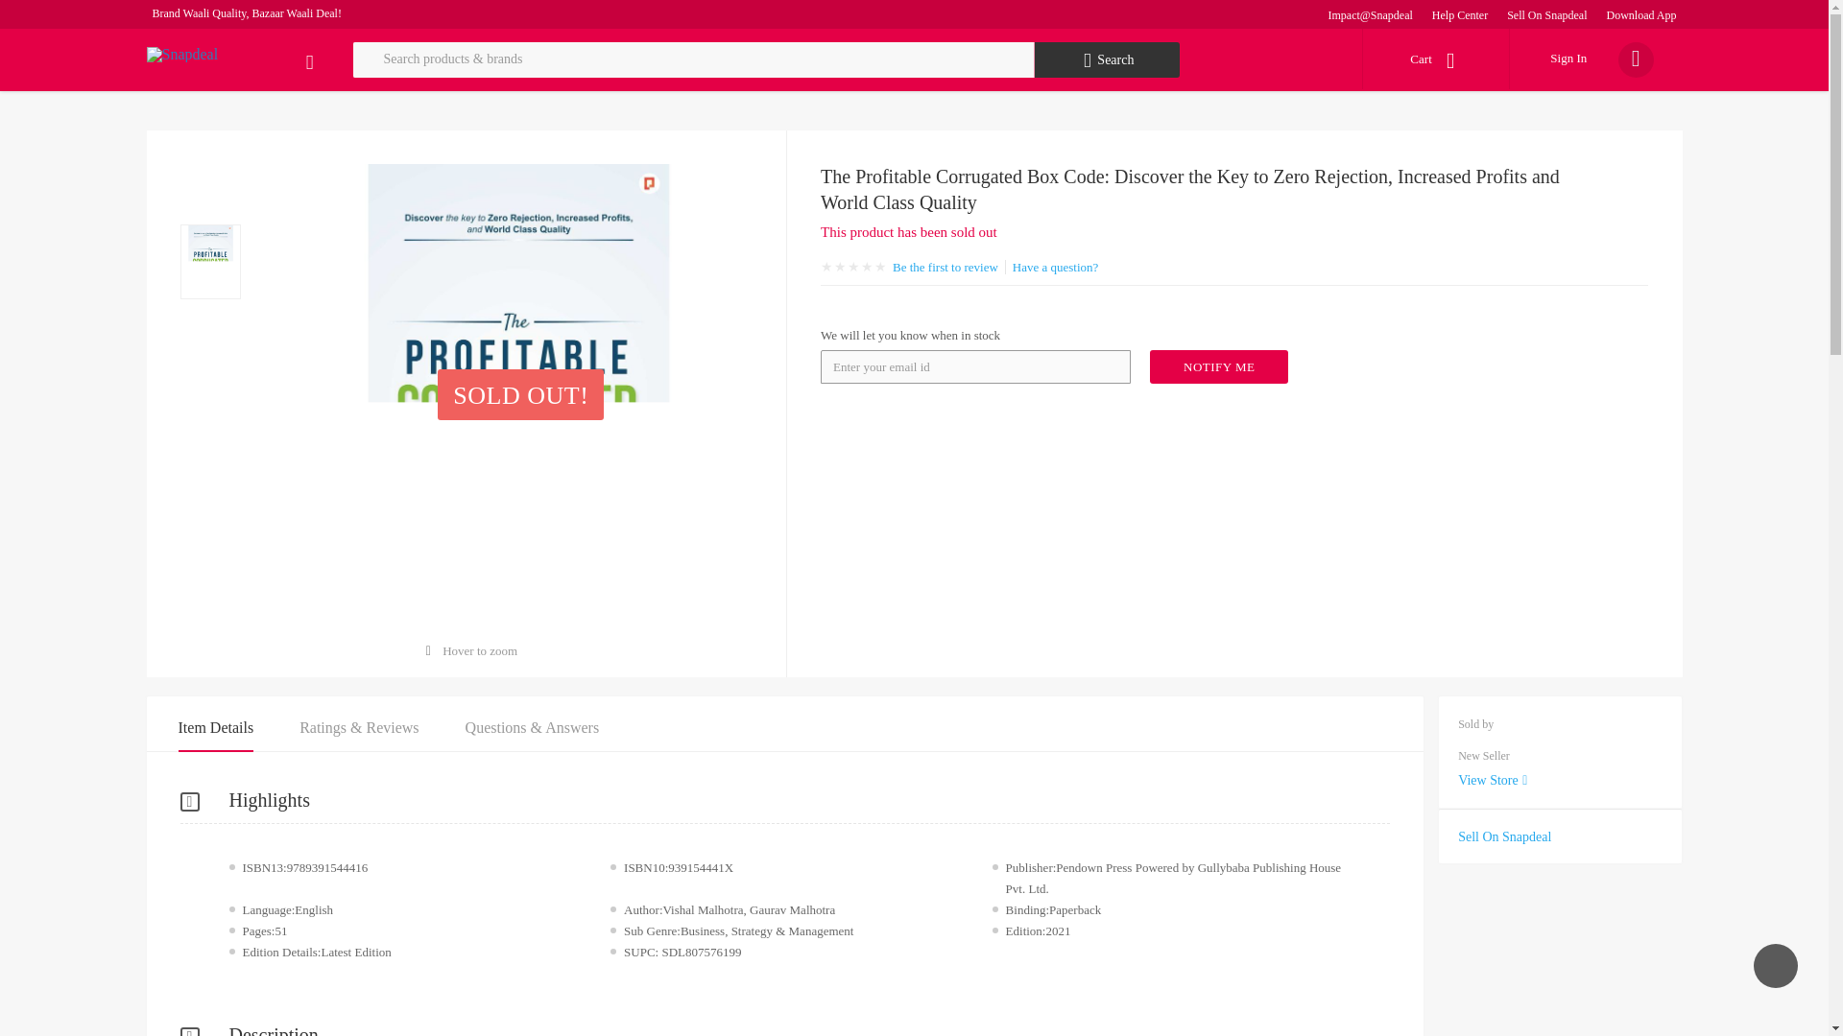 This screenshot has width=1843, height=1036. What do you see at coordinates (1219, 366) in the screenshot?
I see `635834279689` at bounding box center [1219, 366].